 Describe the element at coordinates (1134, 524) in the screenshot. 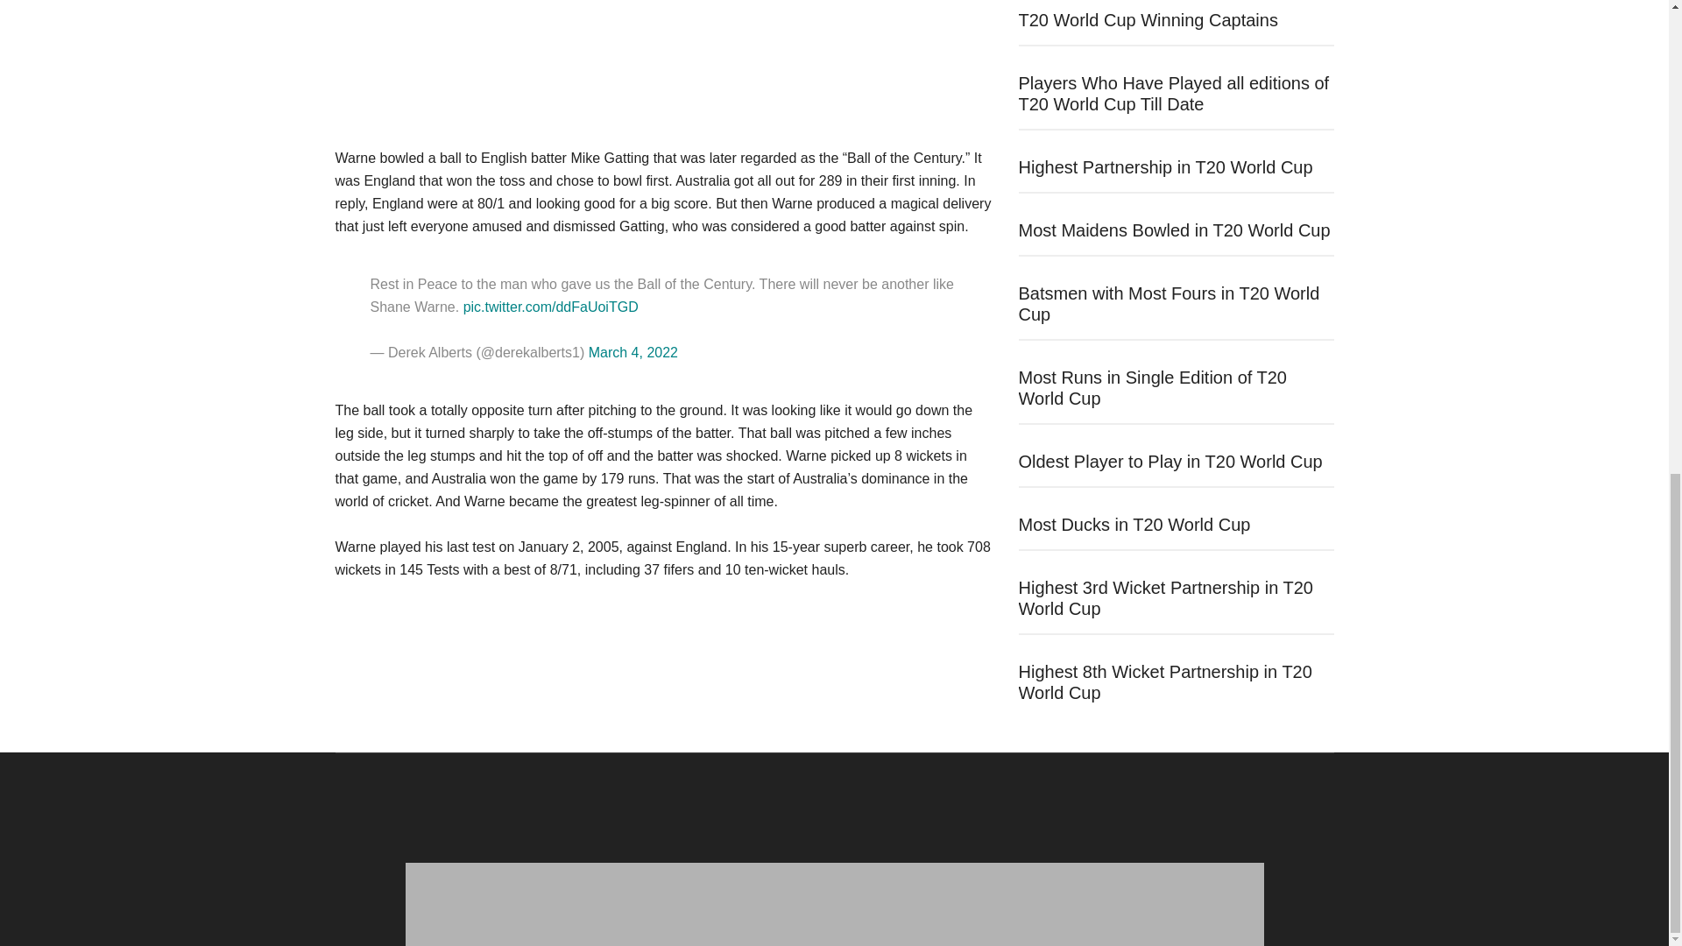

I see `Most Ducks in T20 World Cup` at that location.